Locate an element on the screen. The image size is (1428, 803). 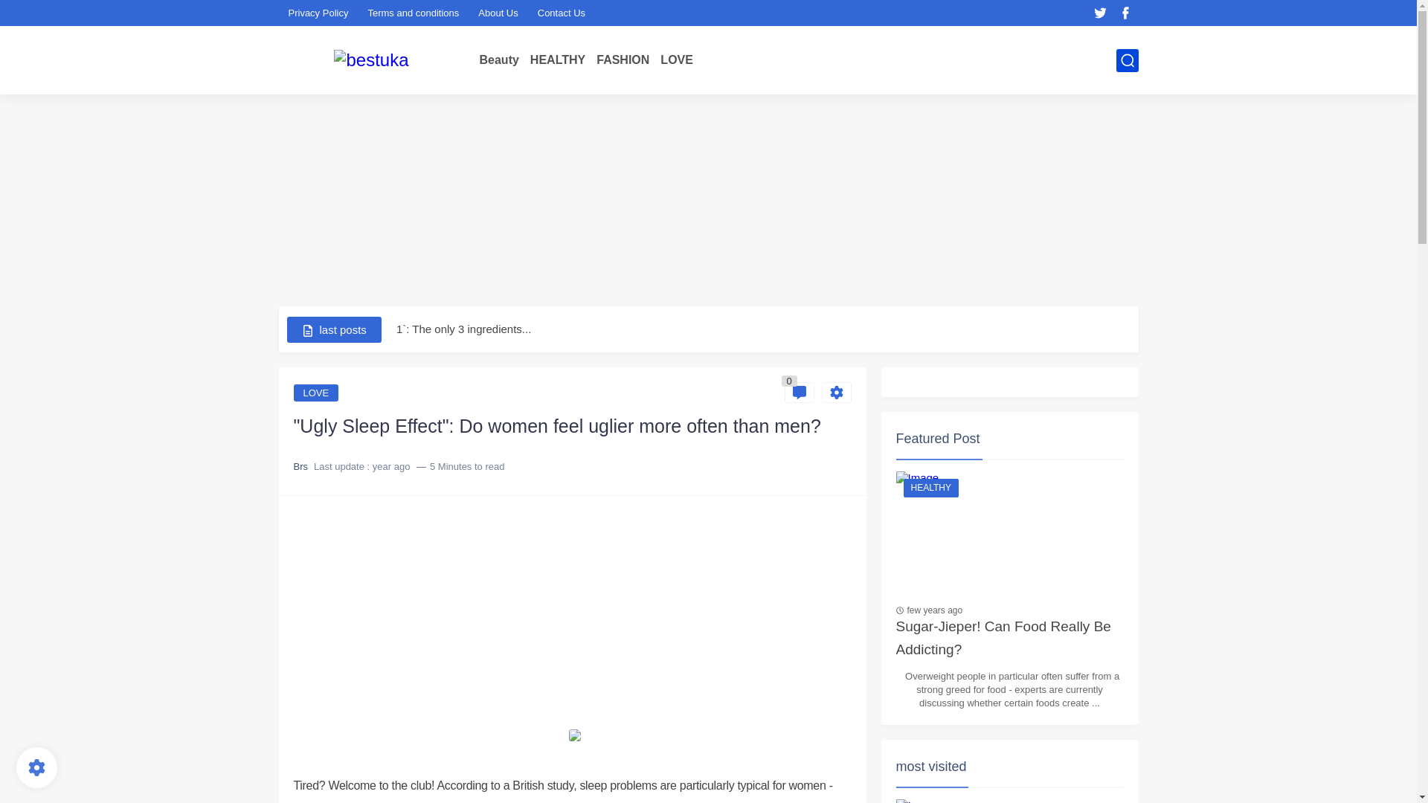
Terms and conditions is located at coordinates (413, 13).